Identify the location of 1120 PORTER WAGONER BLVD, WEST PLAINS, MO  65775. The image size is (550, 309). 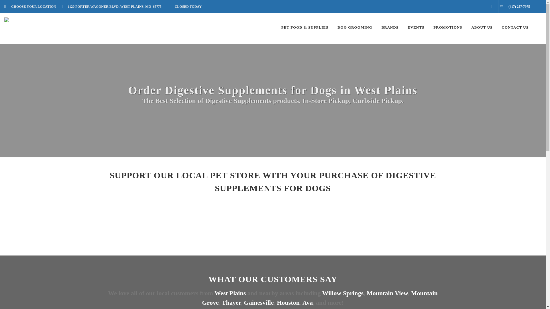
(113, 6).